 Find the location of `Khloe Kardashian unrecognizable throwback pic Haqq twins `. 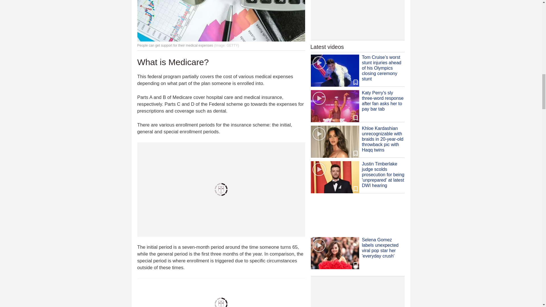

Khloe Kardashian unrecognizable throwback pic Haqq twins  is located at coordinates (334, 142).